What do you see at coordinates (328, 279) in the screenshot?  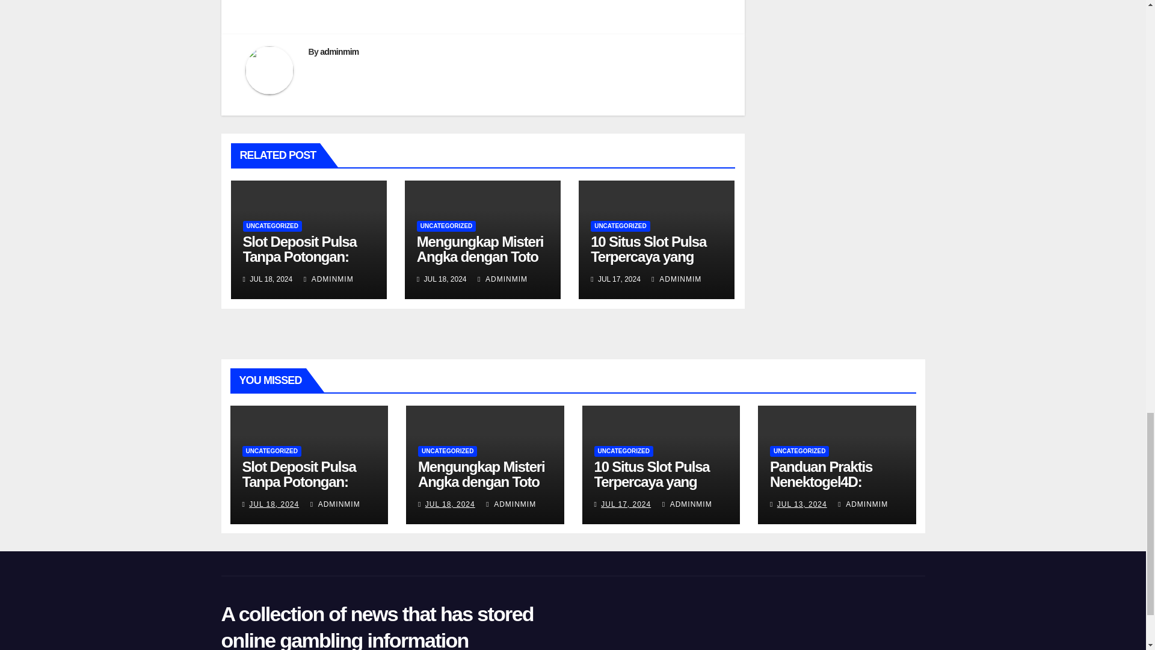 I see `ADMINMIM` at bounding box center [328, 279].